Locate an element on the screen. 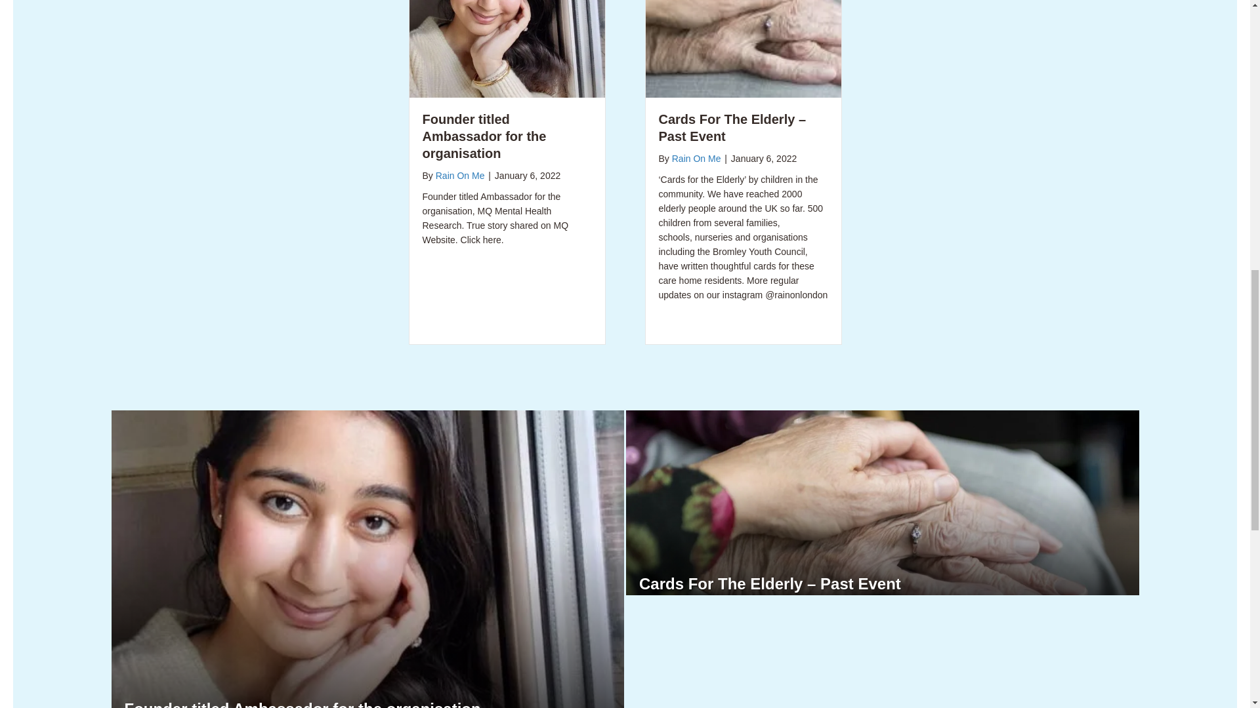  Founder titled Ambassador for the organisation is located at coordinates (507, 3).